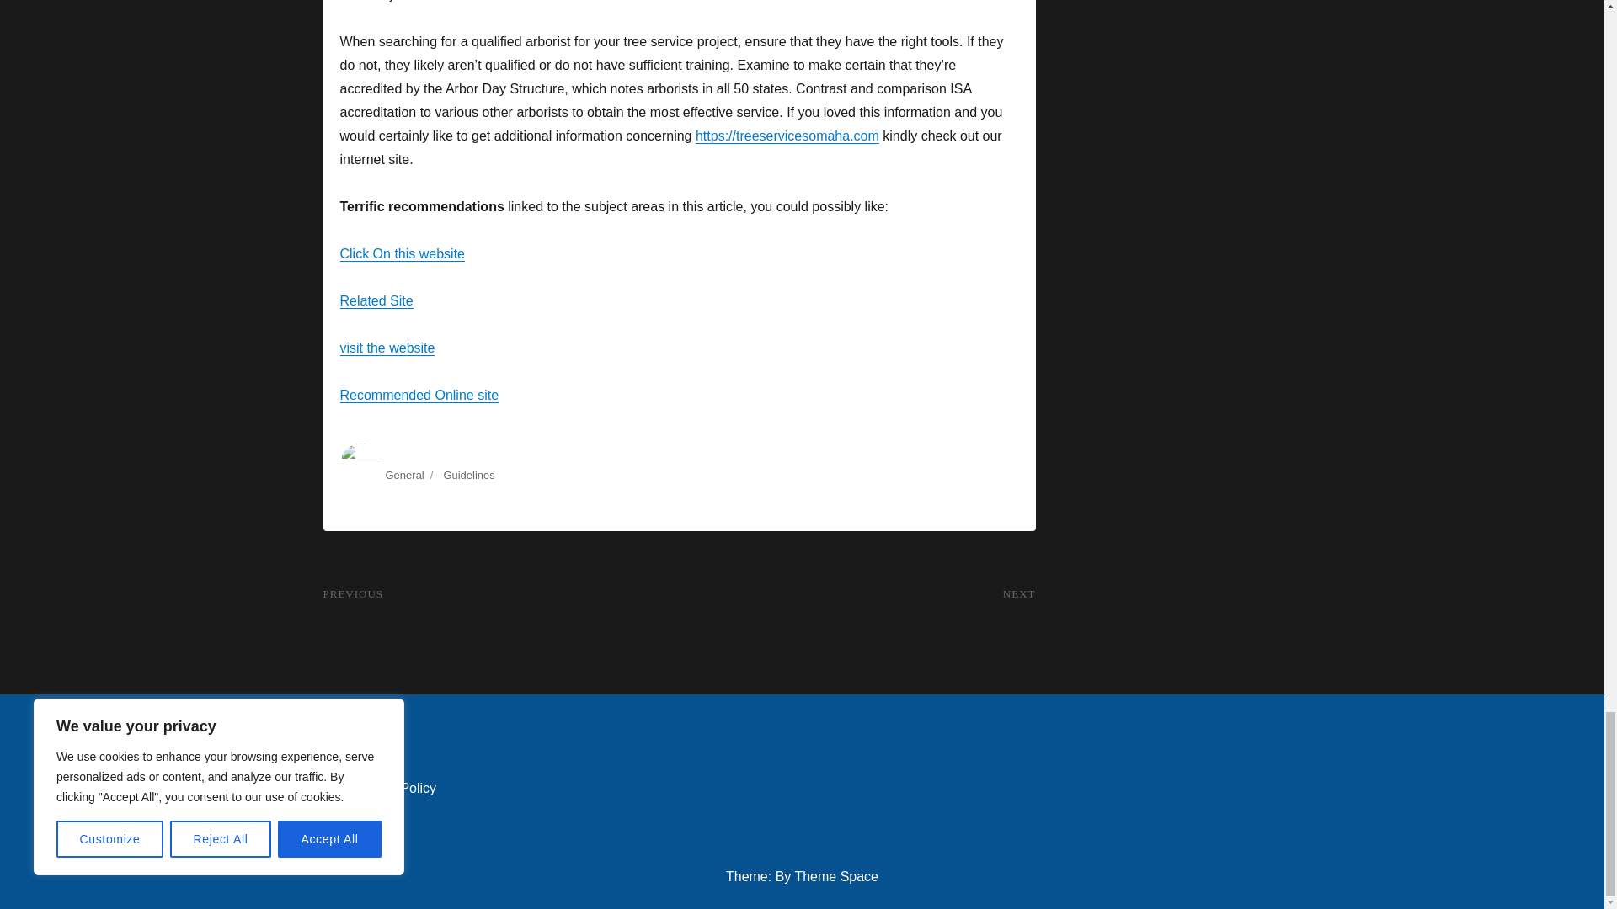 Image resolution: width=1617 pixels, height=909 pixels. I want to click on Click On this website, so click(403, 252).